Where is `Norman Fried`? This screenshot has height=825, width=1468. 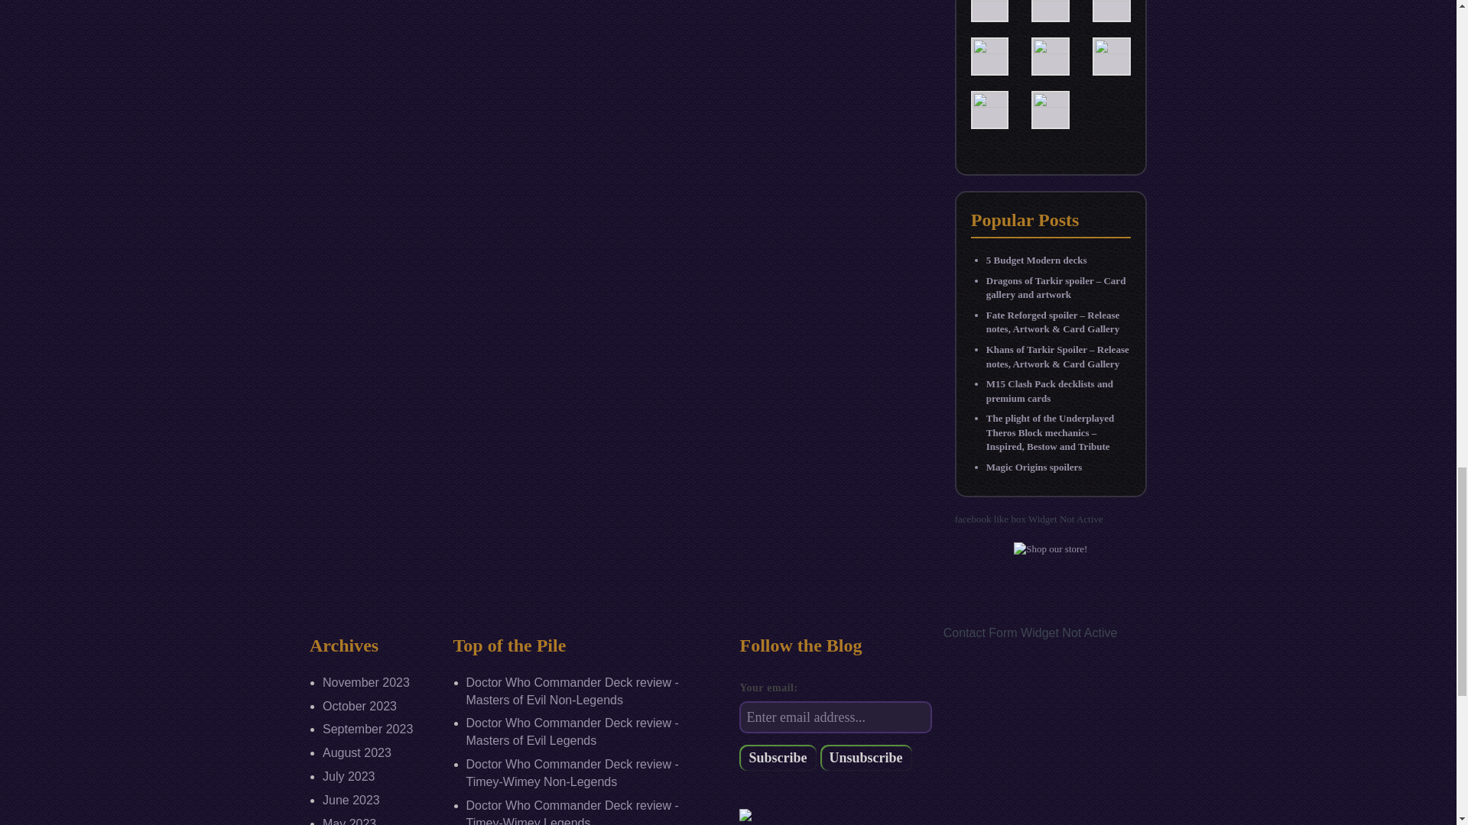
Norman Fried is located at coordinates (989, 4).